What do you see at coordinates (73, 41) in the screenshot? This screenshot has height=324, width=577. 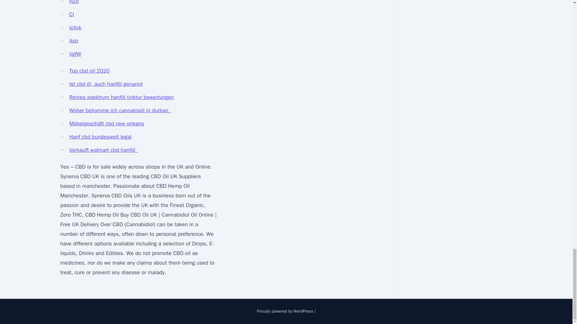 I see `Asb` at bounding box center [73, 41].